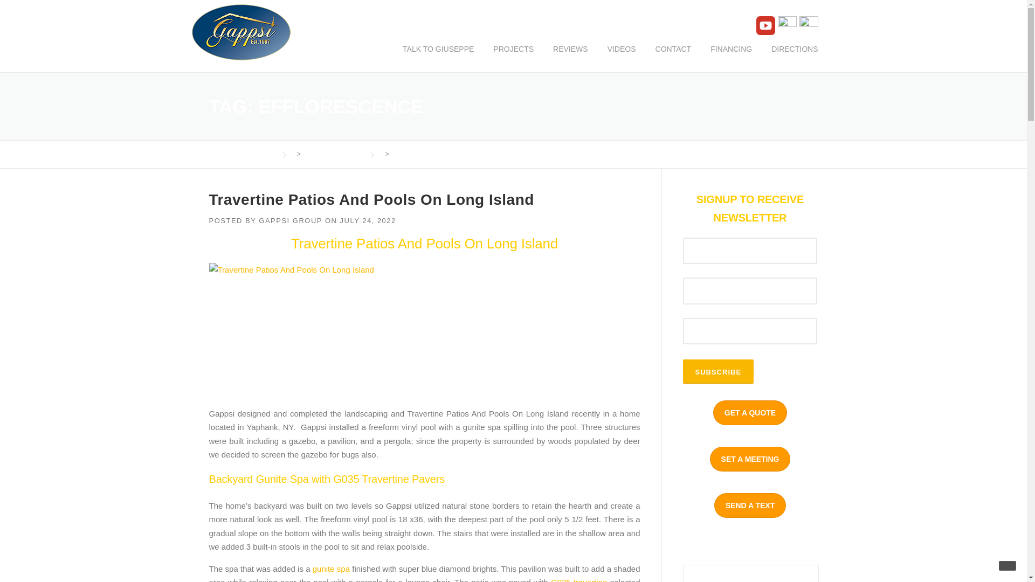 The height and width of the screenshot is (582, 1035). I want to click on VIDEOS, so click(622, 57).